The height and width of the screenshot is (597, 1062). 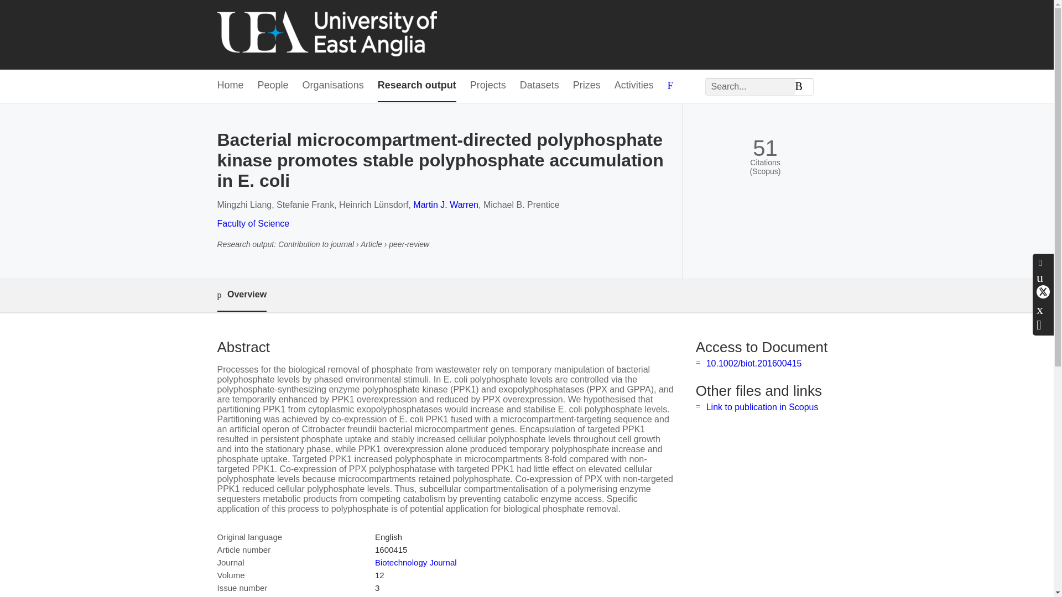 What do you see at coordinates (326, 34) in the screenshot?
I see `University of East Anglia Home` at bounding box center [326, 34].